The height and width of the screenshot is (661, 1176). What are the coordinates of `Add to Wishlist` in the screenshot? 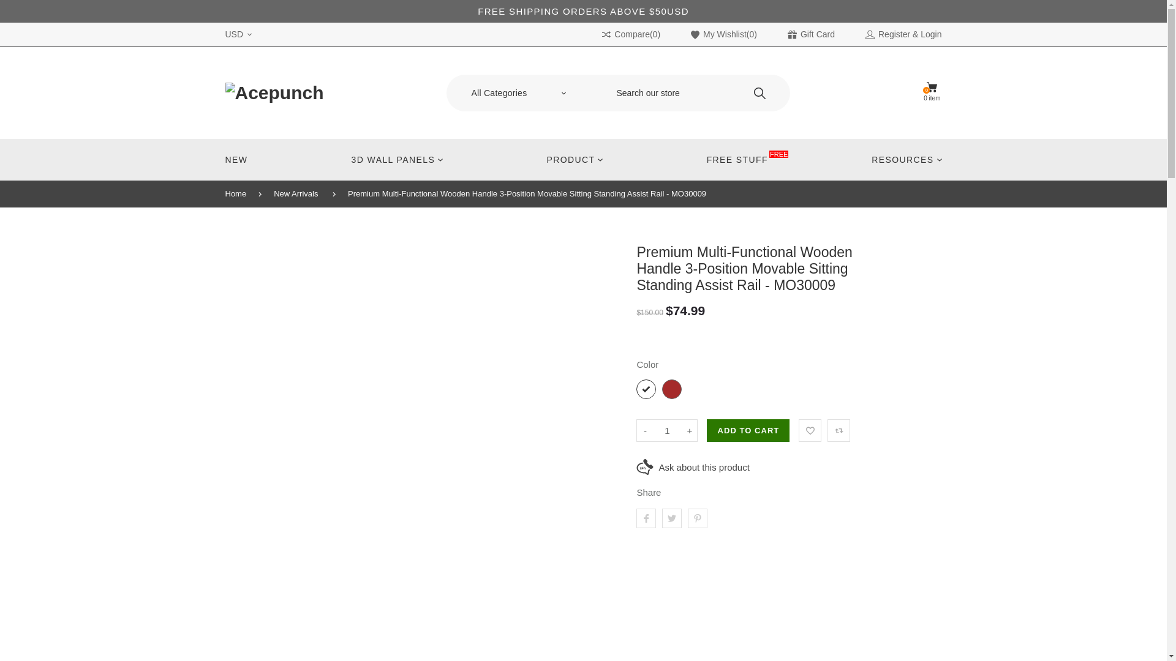 It's located at (810, 430).